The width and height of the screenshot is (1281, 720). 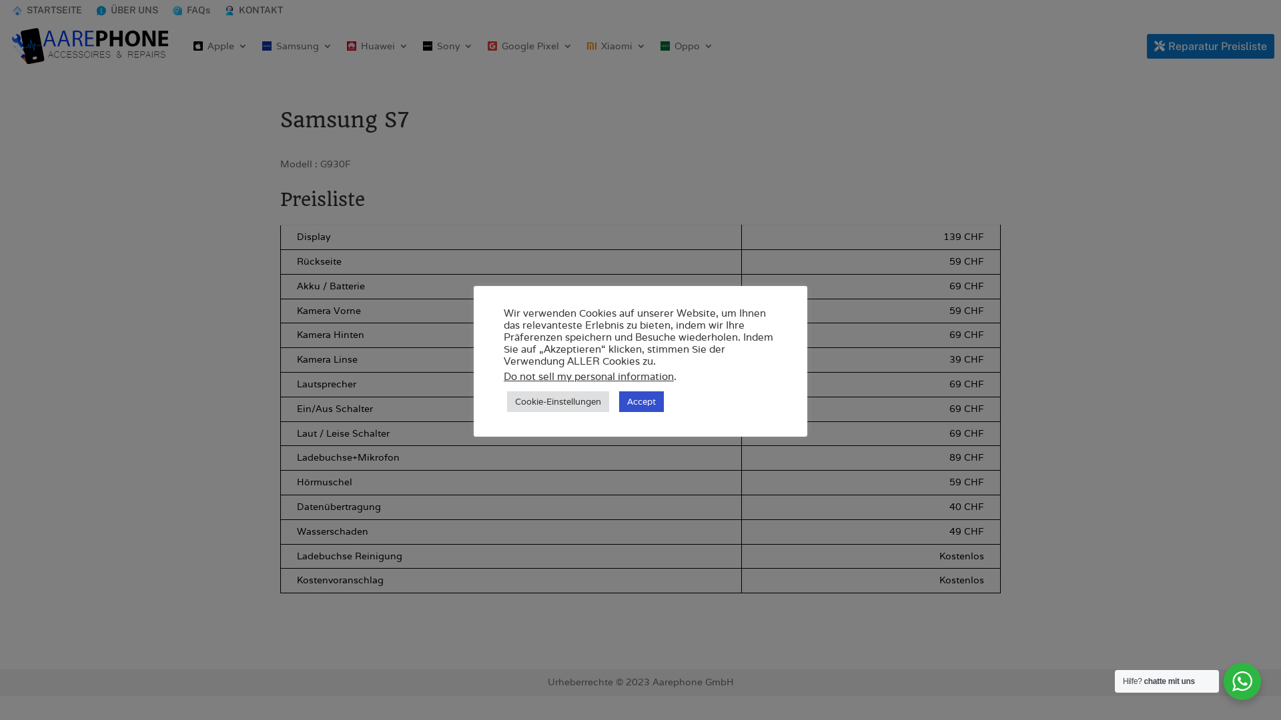 I want to click on Reparatur Preisliste, so click(x=1210, y=47).